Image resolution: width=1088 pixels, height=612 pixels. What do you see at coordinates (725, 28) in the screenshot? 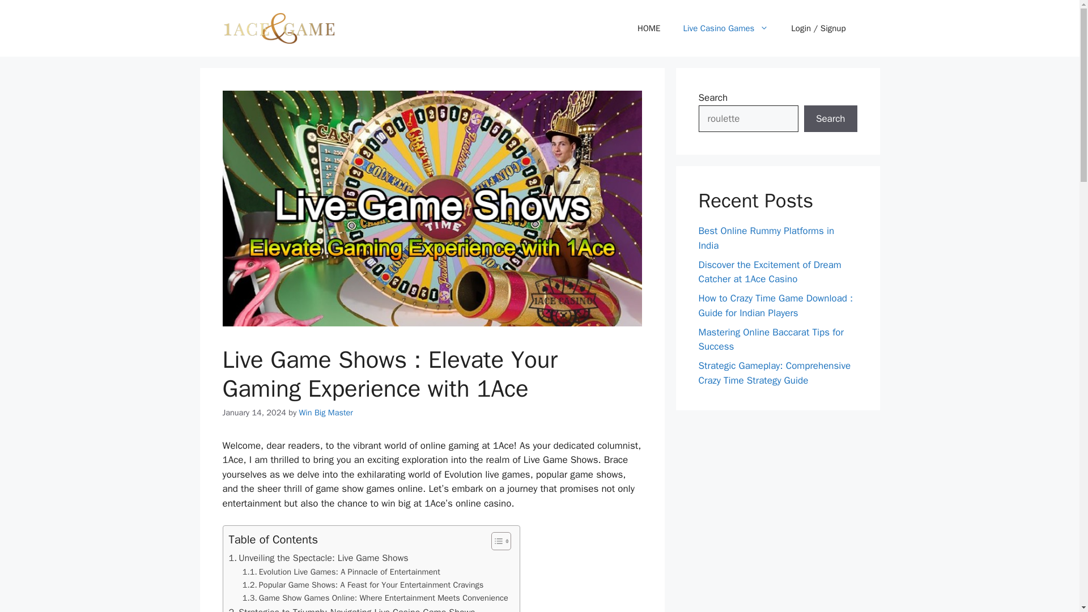
I see `Live Casino Games` at bounding box center [725, 28].